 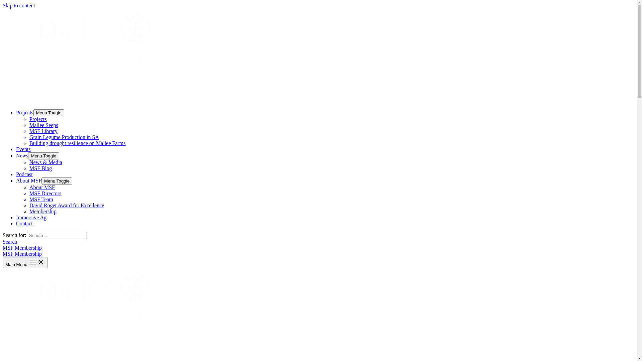 What do you see at coordinates (31, 217) in the screenshot?
I see `Immersive Ag` at bounding box center [31, 217].